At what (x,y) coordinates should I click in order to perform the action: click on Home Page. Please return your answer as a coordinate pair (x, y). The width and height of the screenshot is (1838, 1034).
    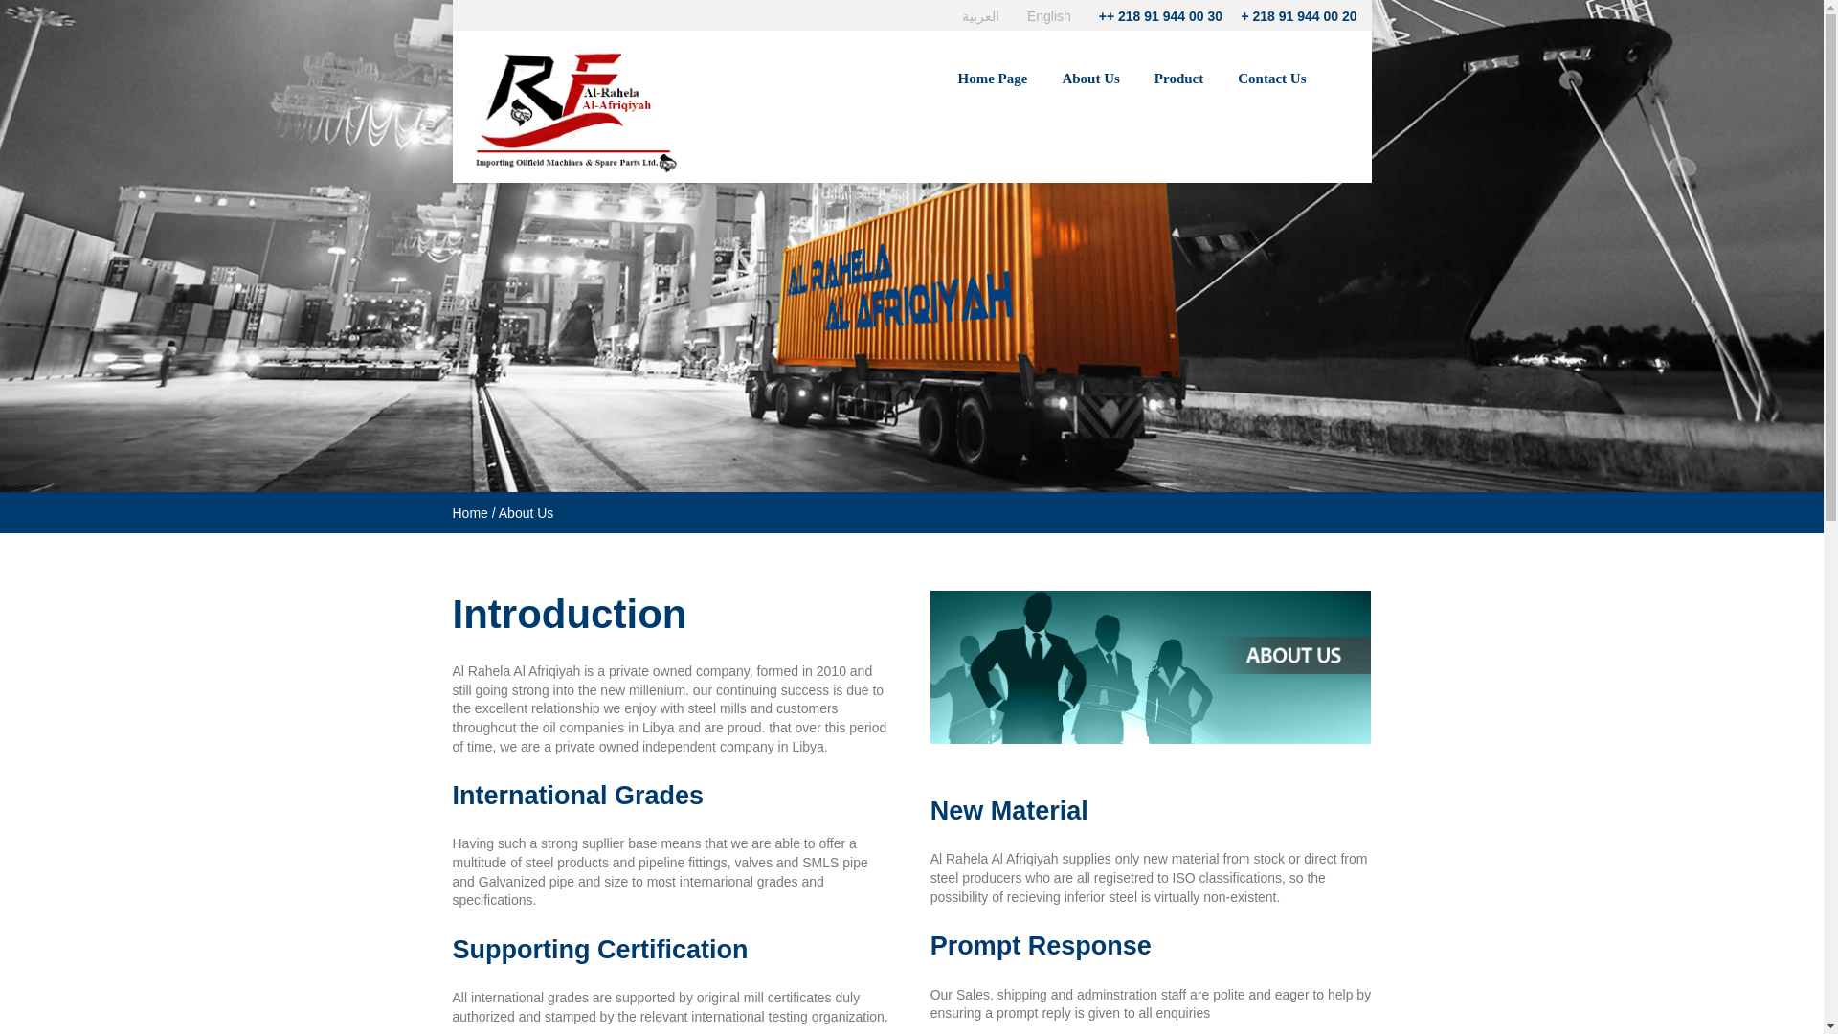
    Looking at the image, I should click on (992, 73).